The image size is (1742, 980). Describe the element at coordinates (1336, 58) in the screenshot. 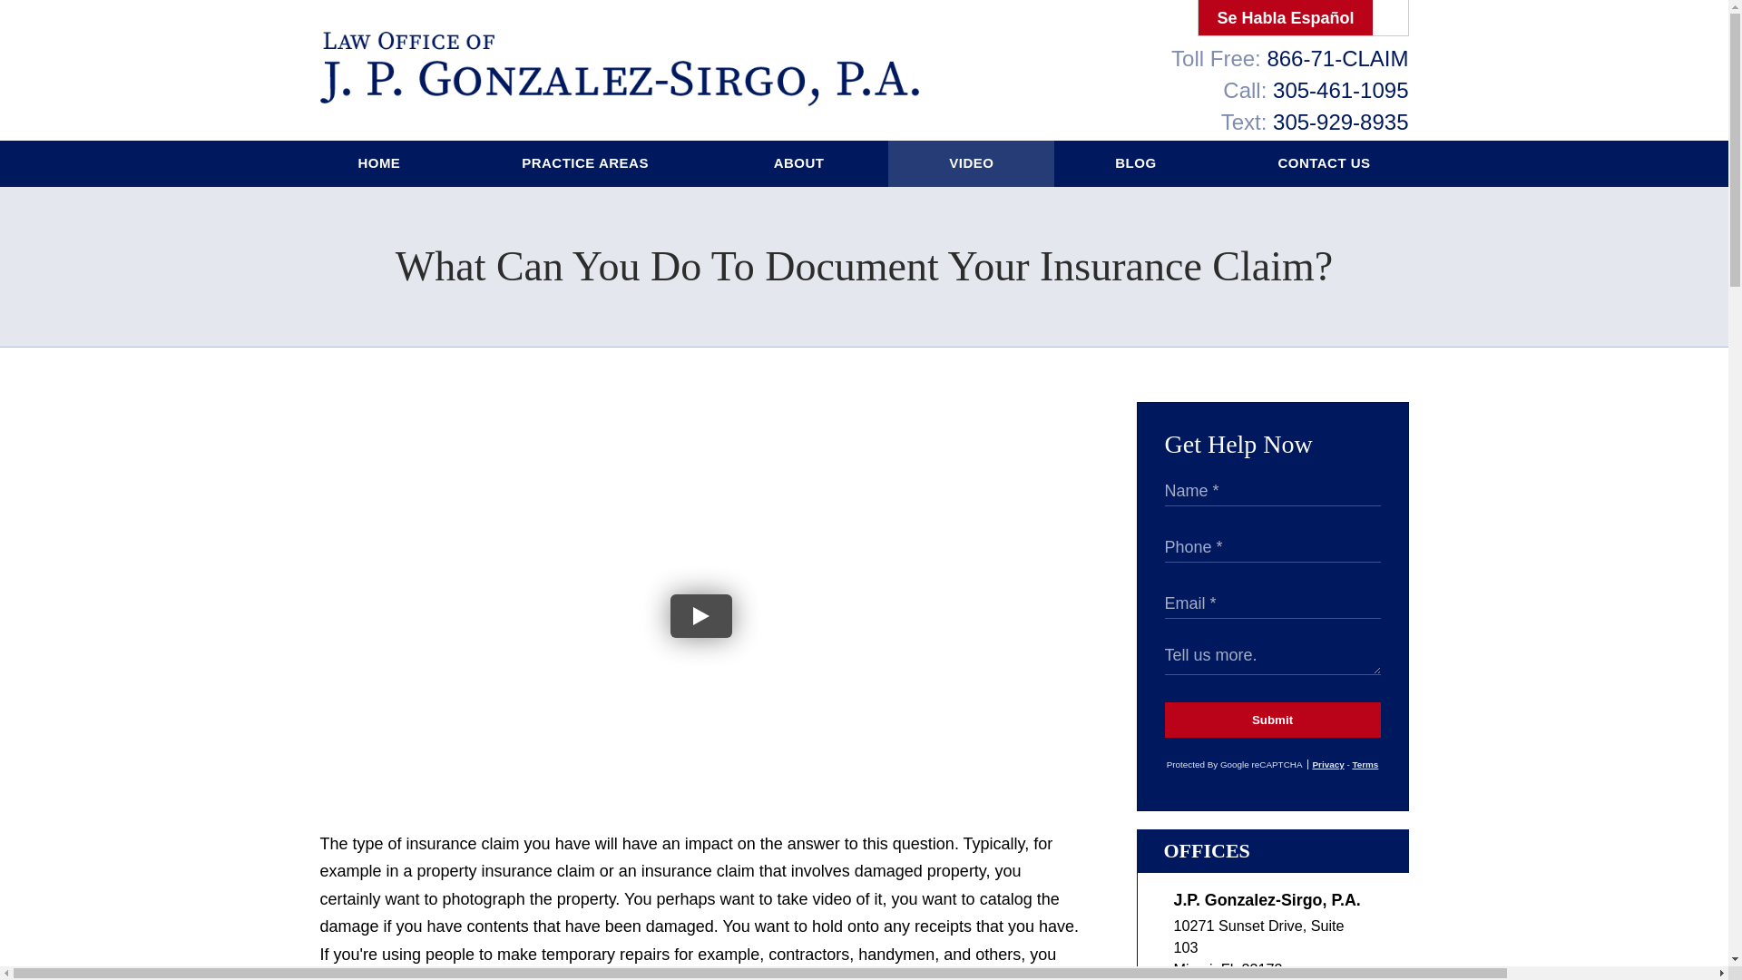

I see `866-71-CLAIM` at that location.